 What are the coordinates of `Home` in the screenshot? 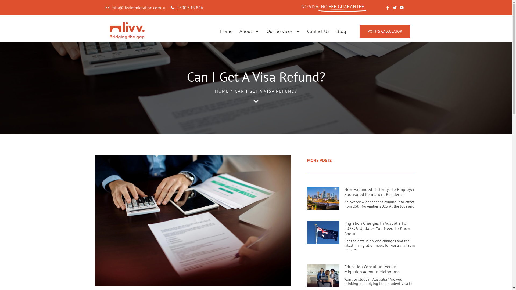 It's located at (226, 32).